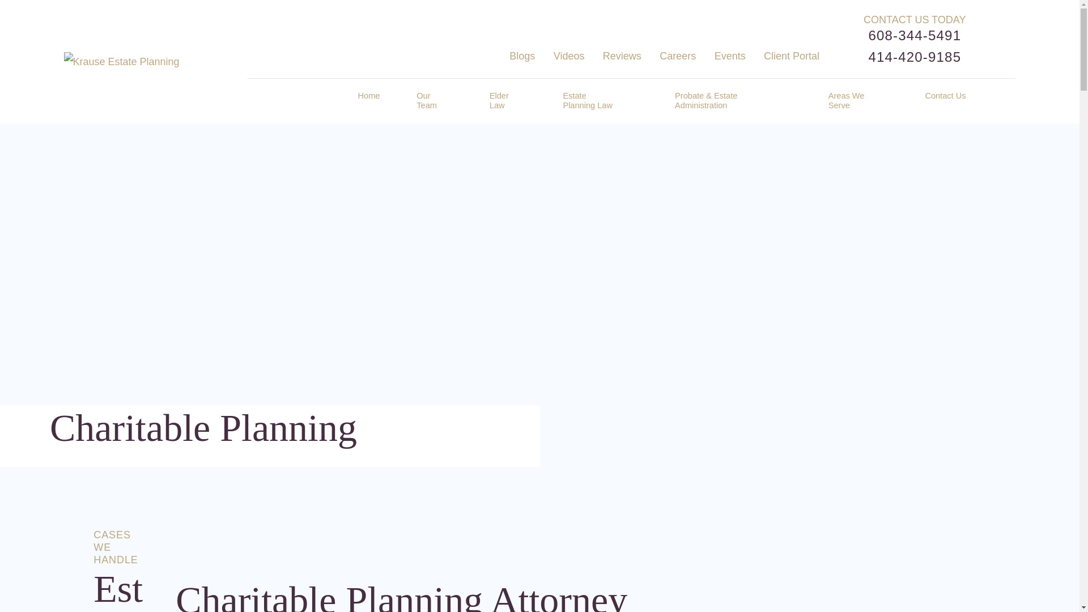 This screenshot has width=1088, height=612. What do you see at coordinates (1064, 596) in the screenshot?
I see `Open the accessibility options menu` at bounding box center [1064, 596].